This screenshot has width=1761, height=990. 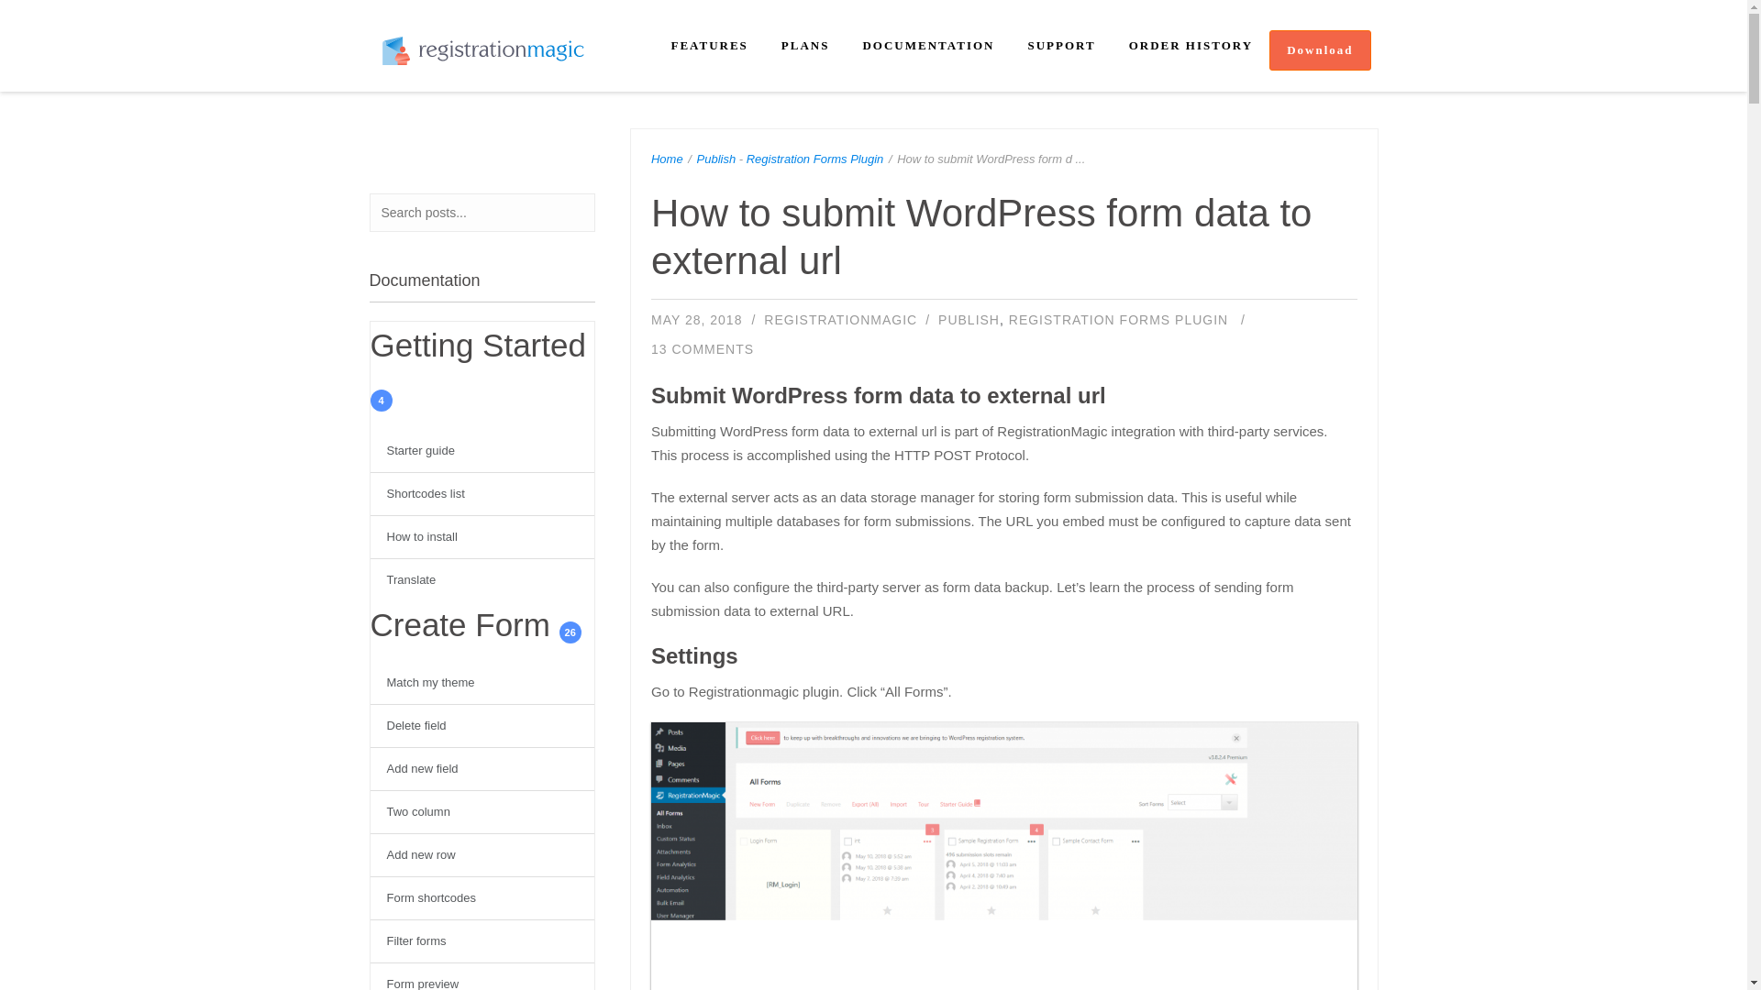 What do you see at coordinates (708, 46) in the screenshot?
I see `FEATURES` at bounding box center [708, 46].